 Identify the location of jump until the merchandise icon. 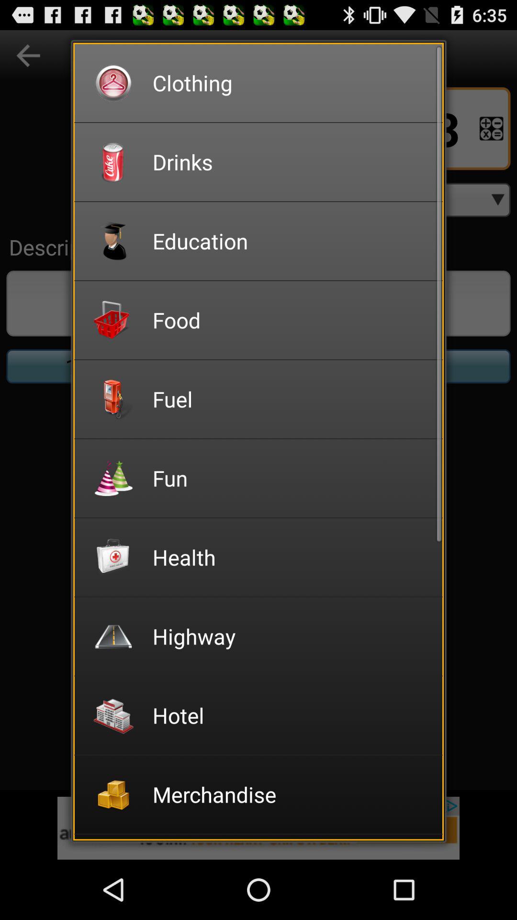
(291, 794).